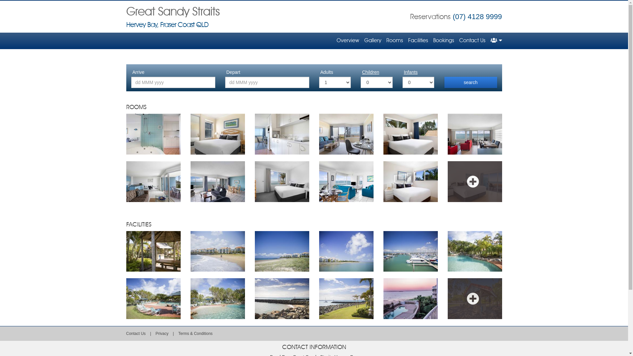 This screenshot has width=633, height=356. I want to click on 1 Bedroom Apartment Lounge-BreakFree Great Sandy Straits, so click(346, 134).